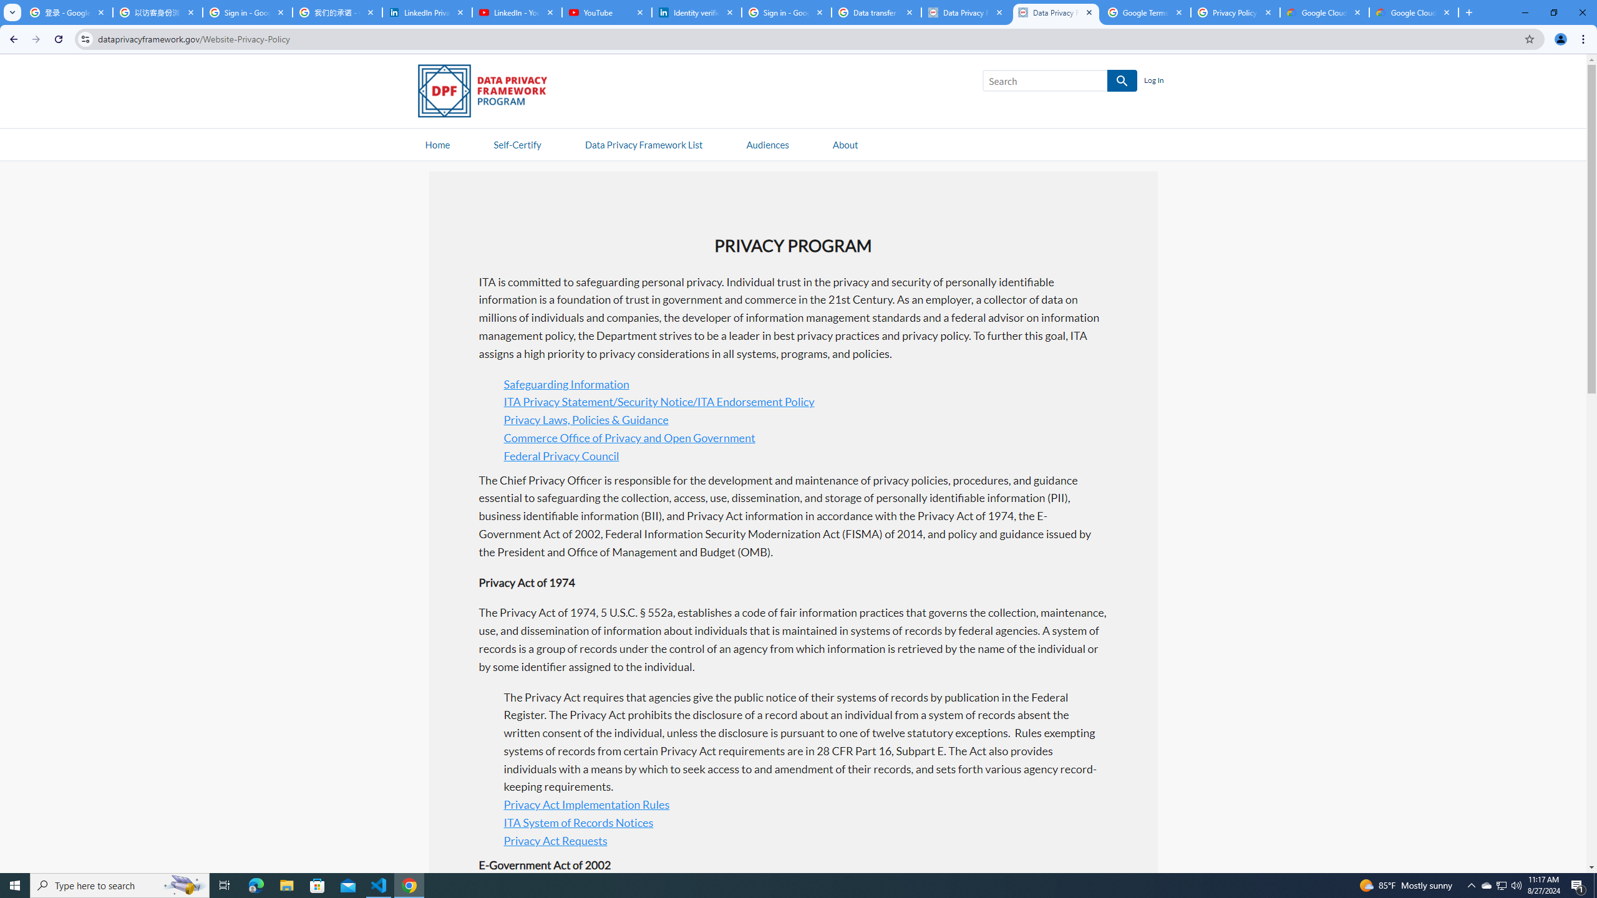 This screenshot has height=898, width=1597. Describe the element at coordinates (786, 12) in the screenshot. I see `Sign in - Google Accounts` at that location.